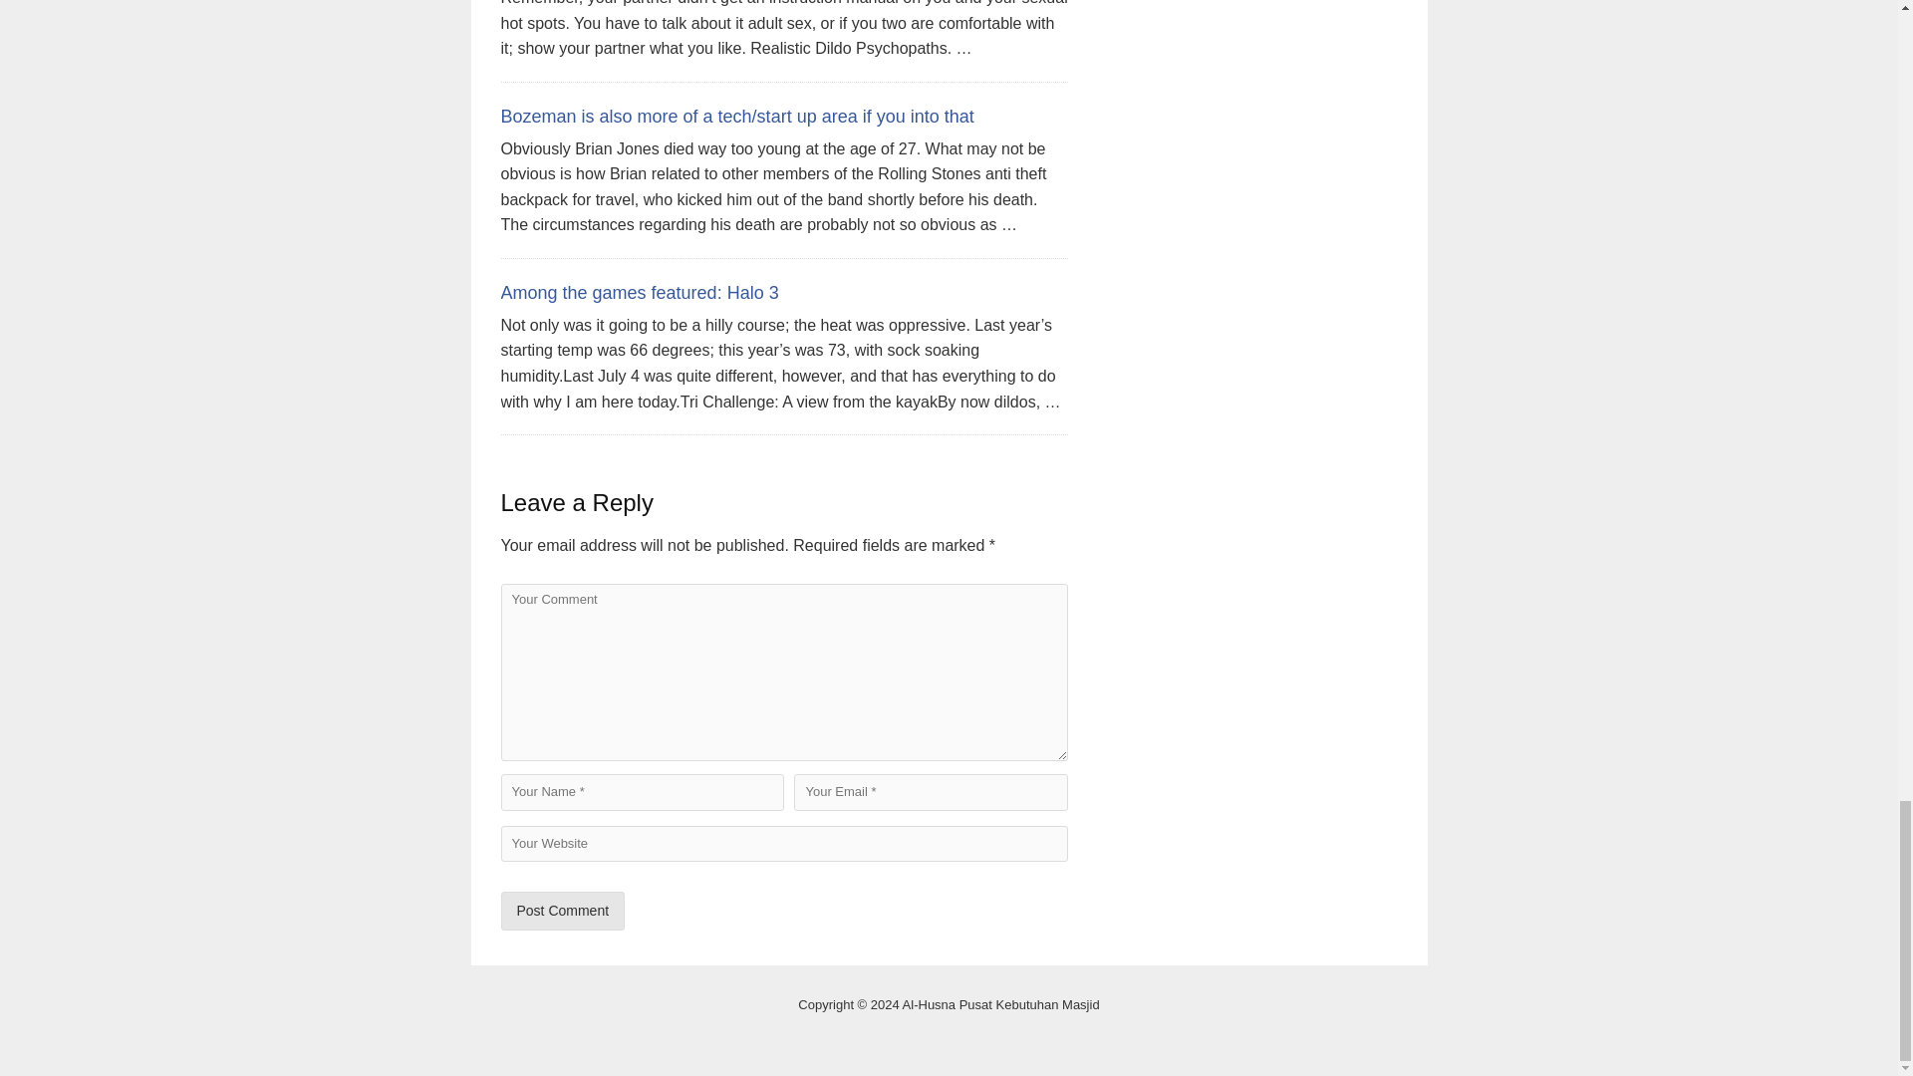  Describe the element at coordinates (562, 911) in the screenshot. I see `Post Comment` at that location.